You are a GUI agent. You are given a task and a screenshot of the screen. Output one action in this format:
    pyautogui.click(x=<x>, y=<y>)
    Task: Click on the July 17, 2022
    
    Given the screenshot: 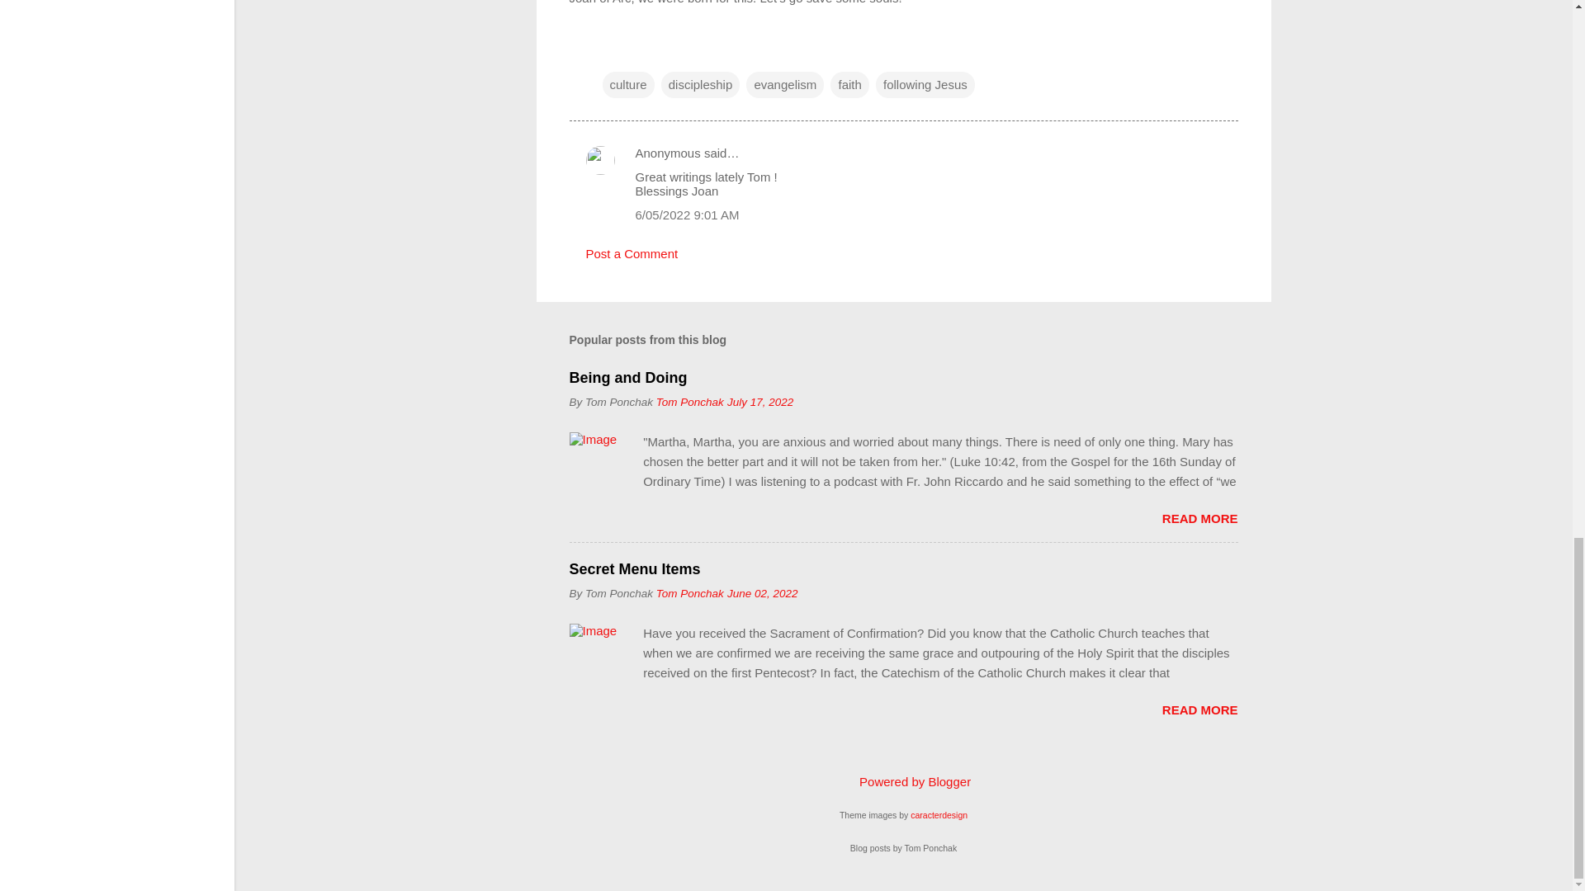 What is the action you would take?
    pyautogui.click(x=760, y=401)
    